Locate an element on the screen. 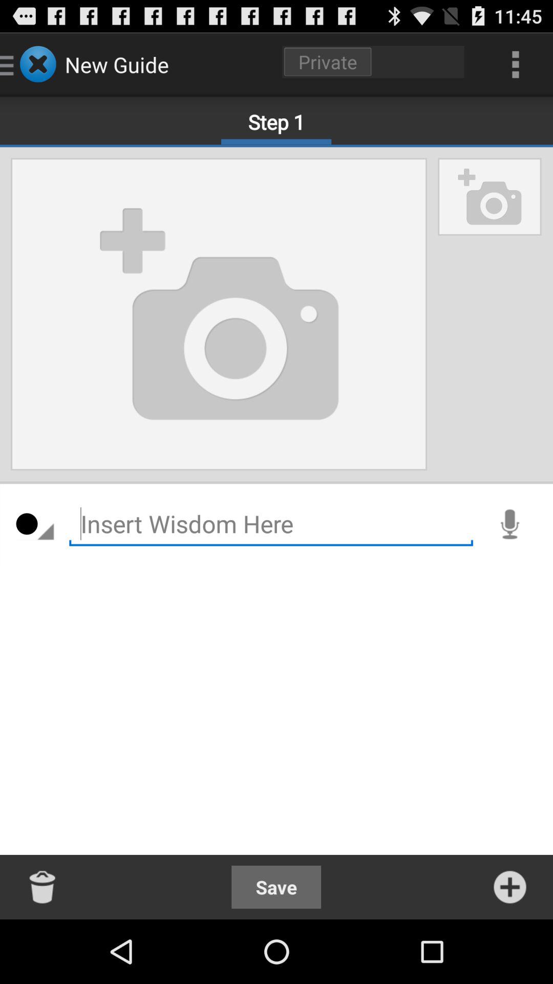  swipe until save item is located at coordinates (276, 887).